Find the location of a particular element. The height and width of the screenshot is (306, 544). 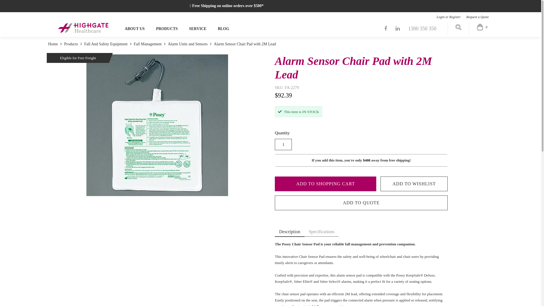

SERVICE is located at coordinates (198, 29).